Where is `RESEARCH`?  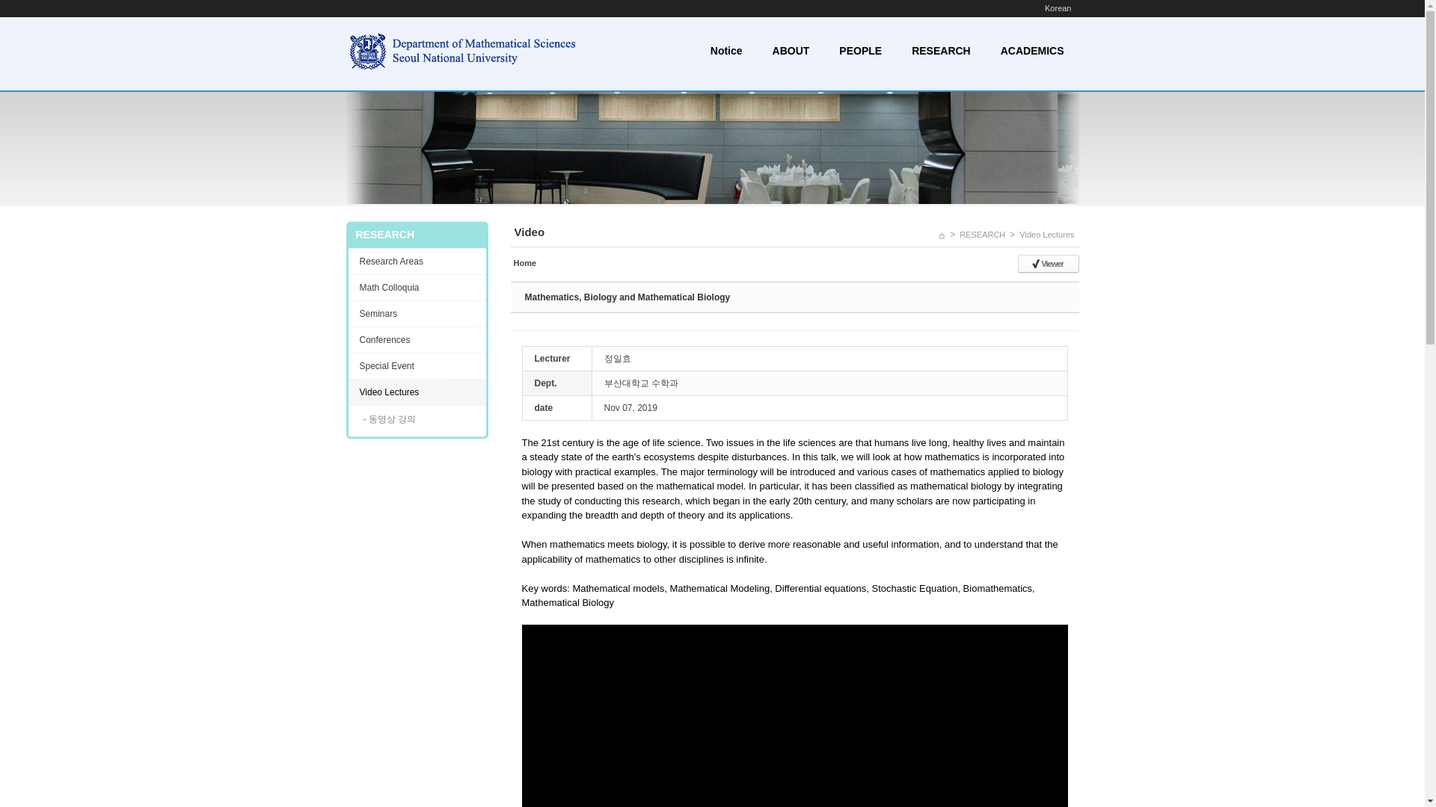 RESEARCH is located at coordinates (981, 235).